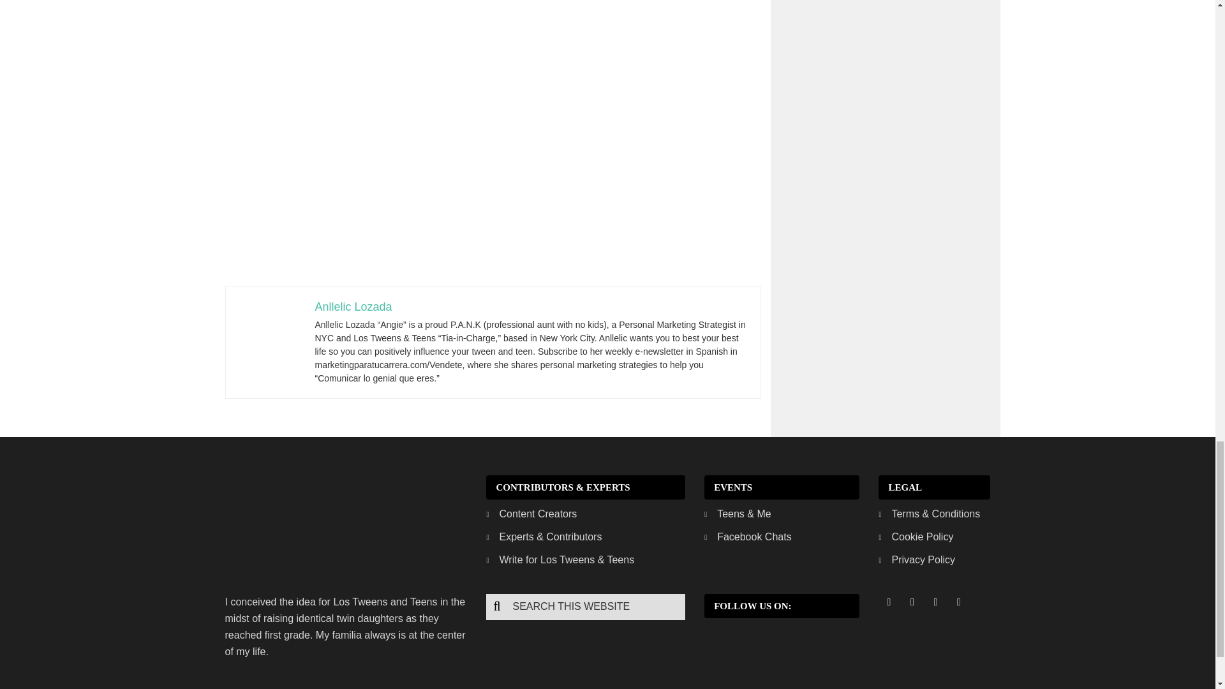 The image size is (1225, 689). What do you see at coordinates (912, 602) in the screenshot?
I see `Lostweens Twitter` at bounding box center [912, 602].